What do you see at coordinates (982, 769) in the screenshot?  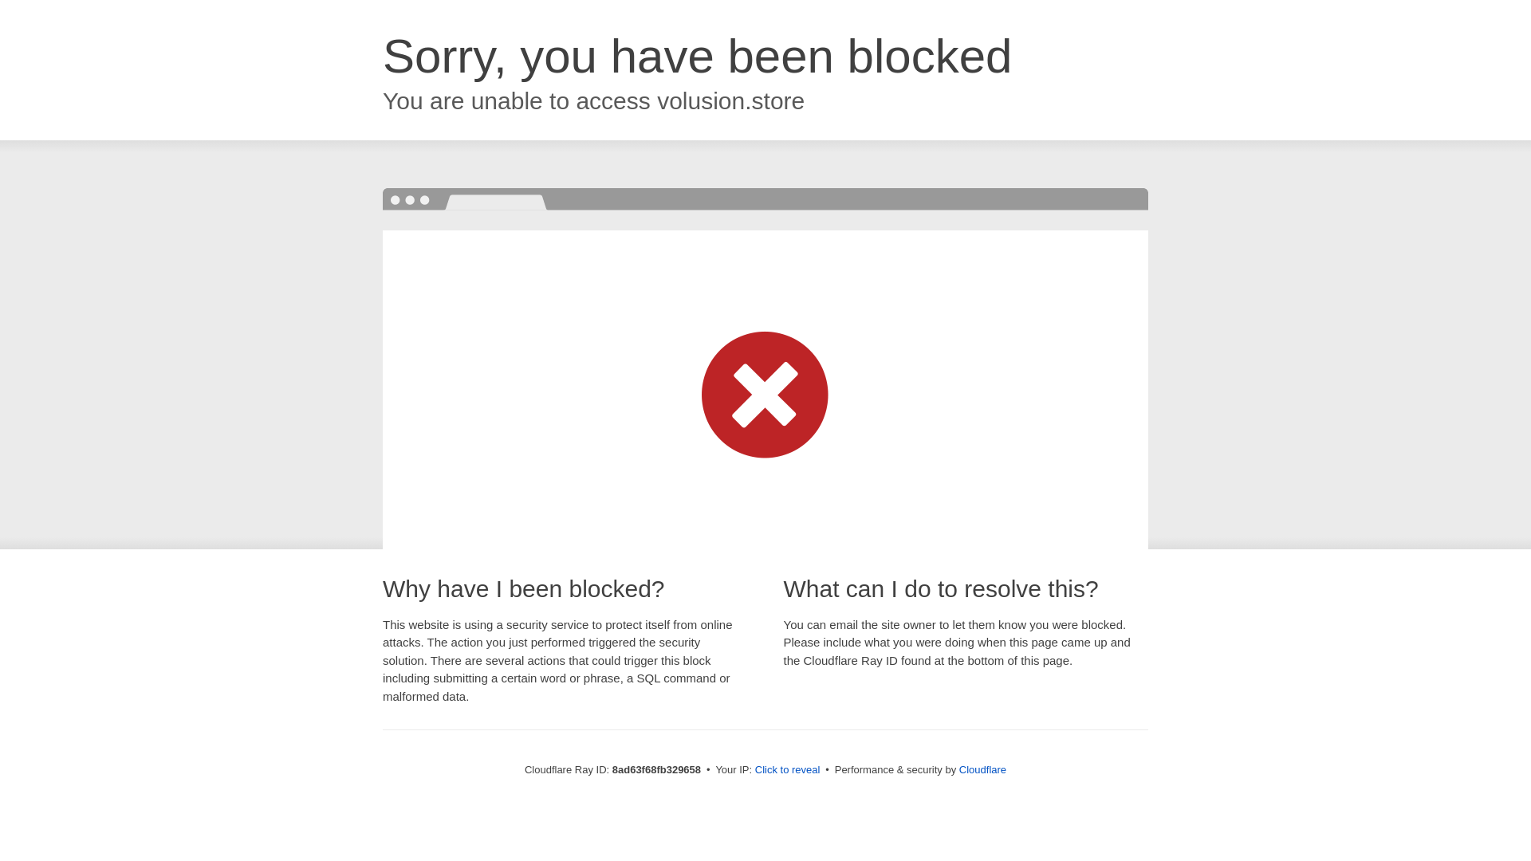 I see `Cloudflare` at bounding box center [982, 769].